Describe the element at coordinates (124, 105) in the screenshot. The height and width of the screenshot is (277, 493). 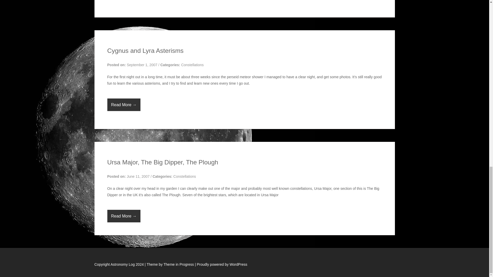
I see `More` at that location.